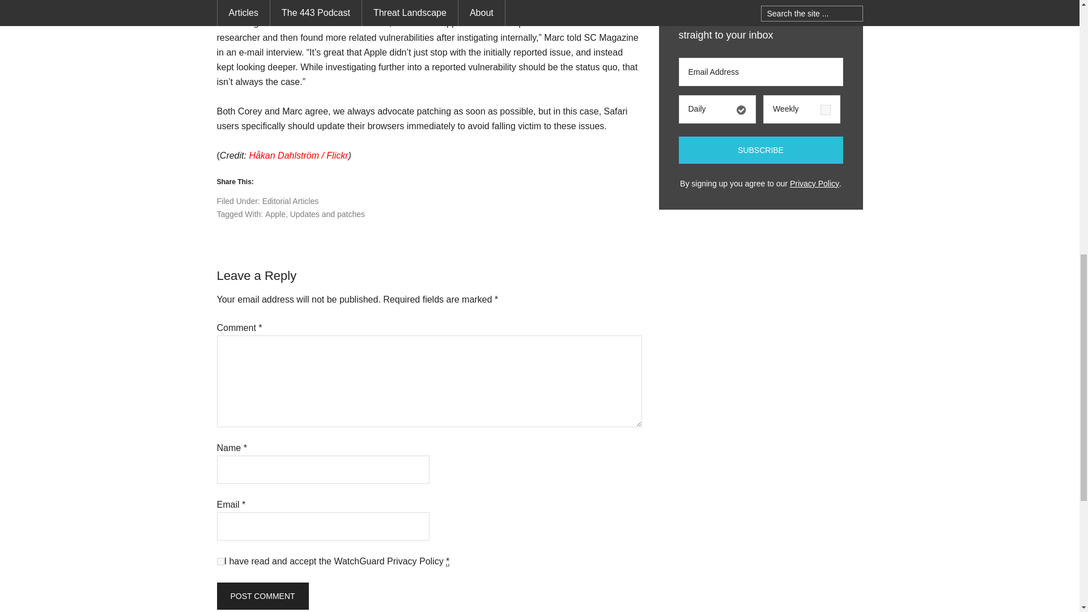  Describe the element at coordinates (290, 201) in the screenshot. I see `Editorial Articles` at that location.